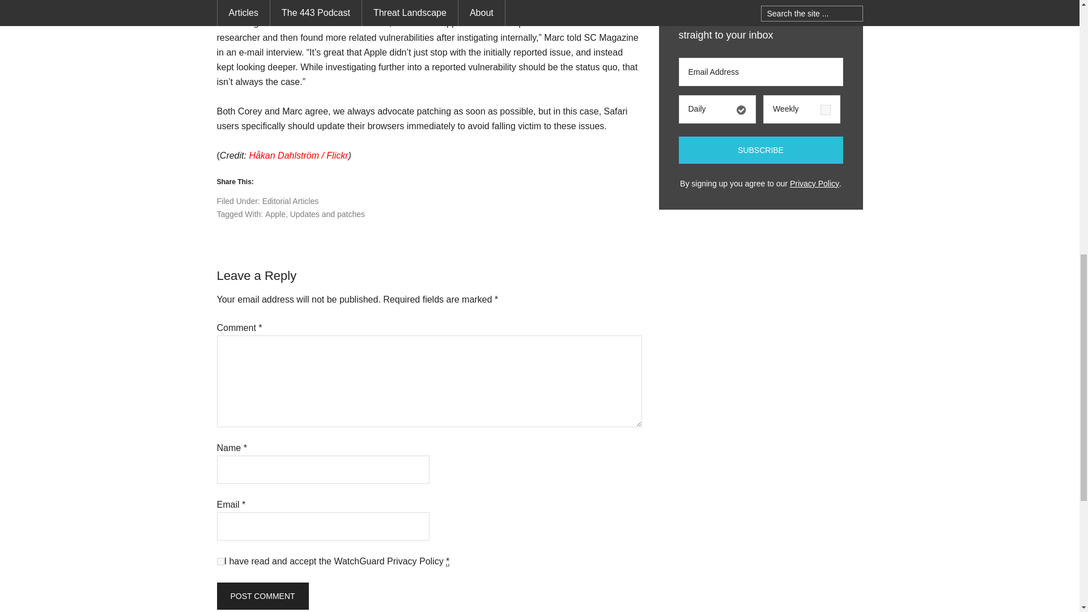  Describe the element at coordinates (290, 201) in the screenshot. I see `Editorial Articles` at that location.